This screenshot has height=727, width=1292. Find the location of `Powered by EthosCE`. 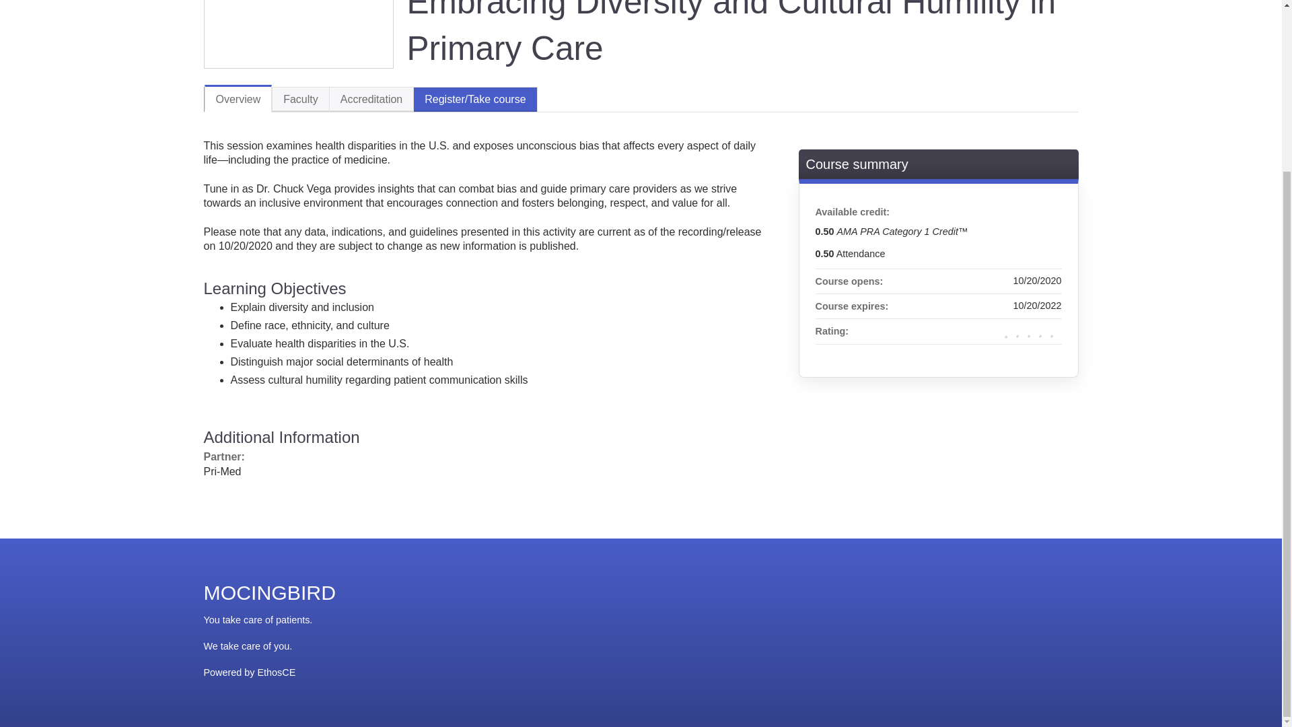

Powered by EthosCE is located at coordinates (249, 672).